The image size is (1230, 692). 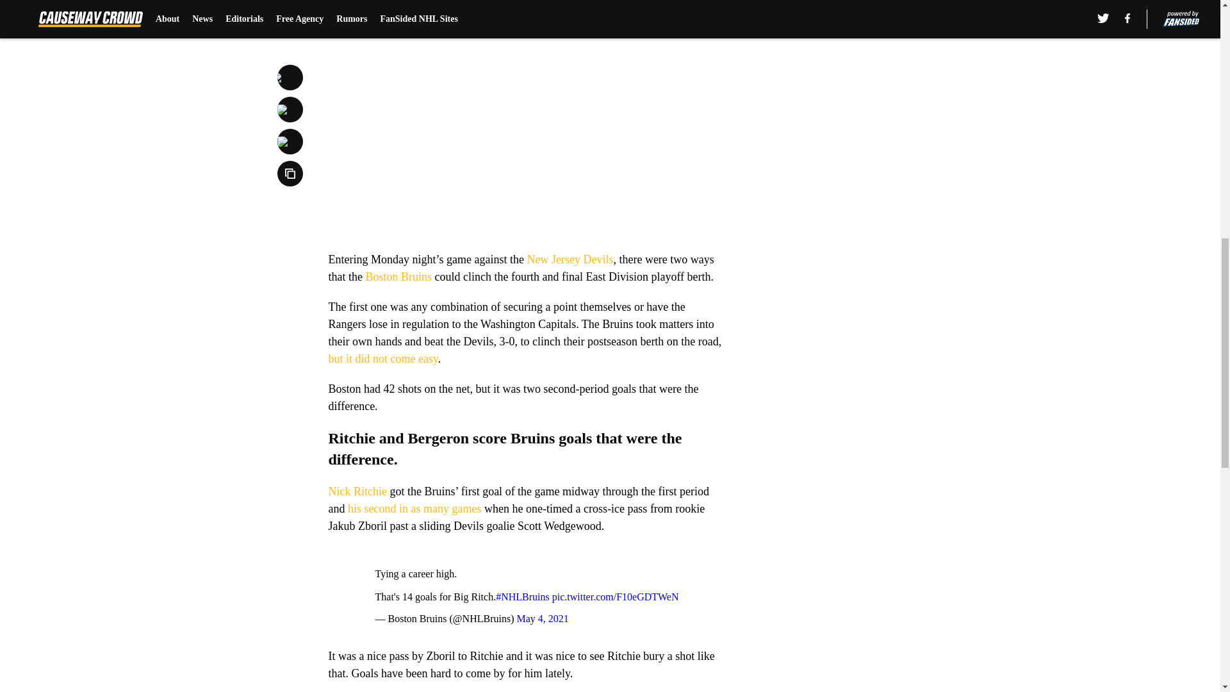 I want to click on his second in as many games, so click(x=413, y=509).